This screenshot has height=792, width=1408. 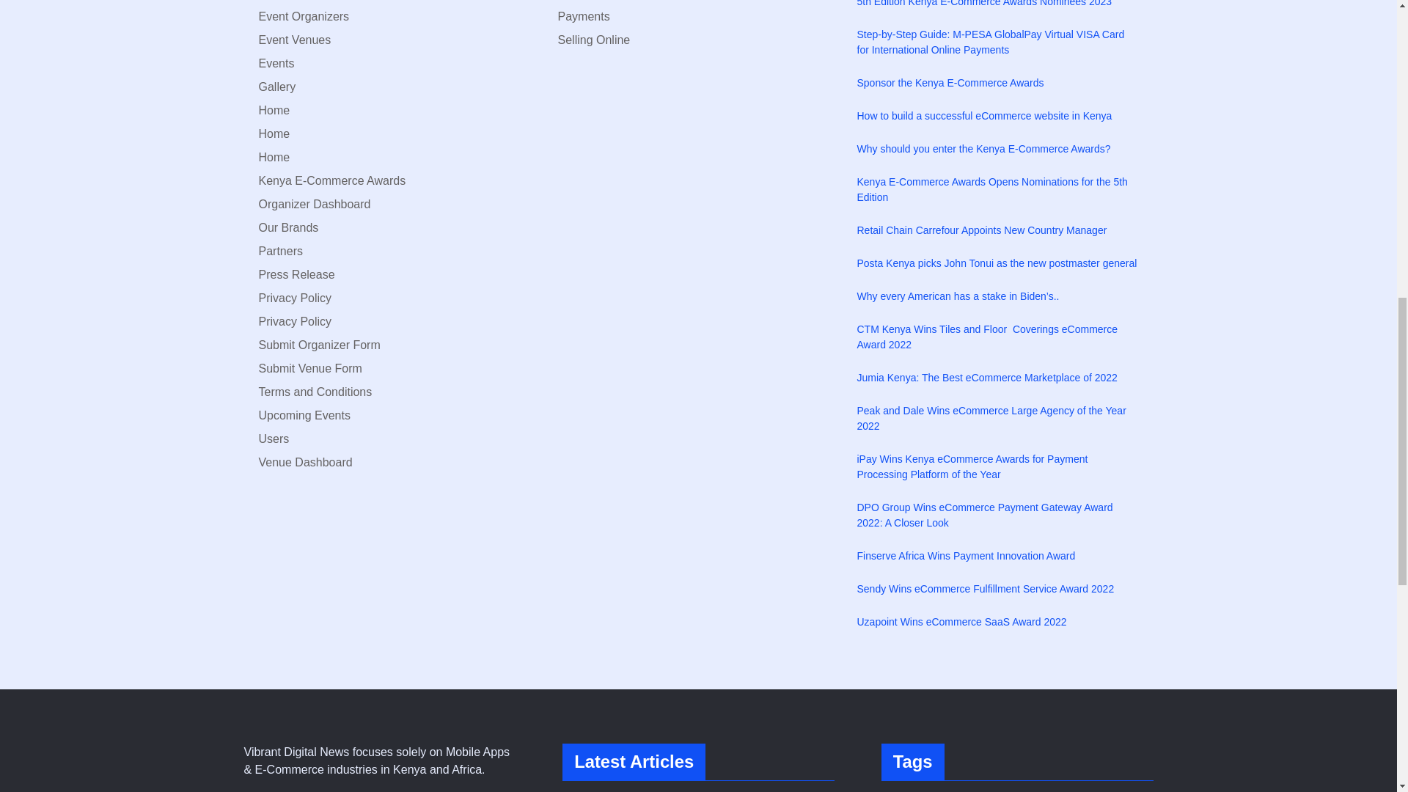 What do you see at coordinates (274, 157) in the screenshot?
I see `Home` at bounding box center [274, 157].